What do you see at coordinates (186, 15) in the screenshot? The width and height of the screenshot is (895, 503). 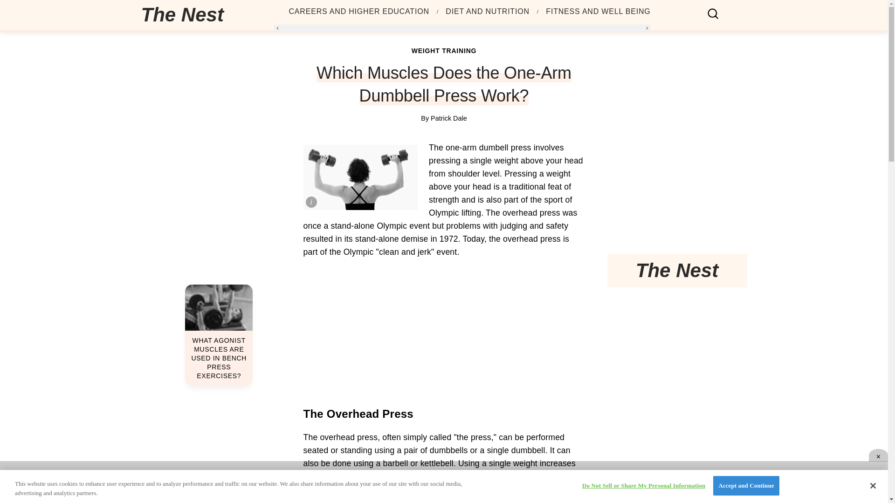 I see `The Nest` at bounding box center [186, 15].